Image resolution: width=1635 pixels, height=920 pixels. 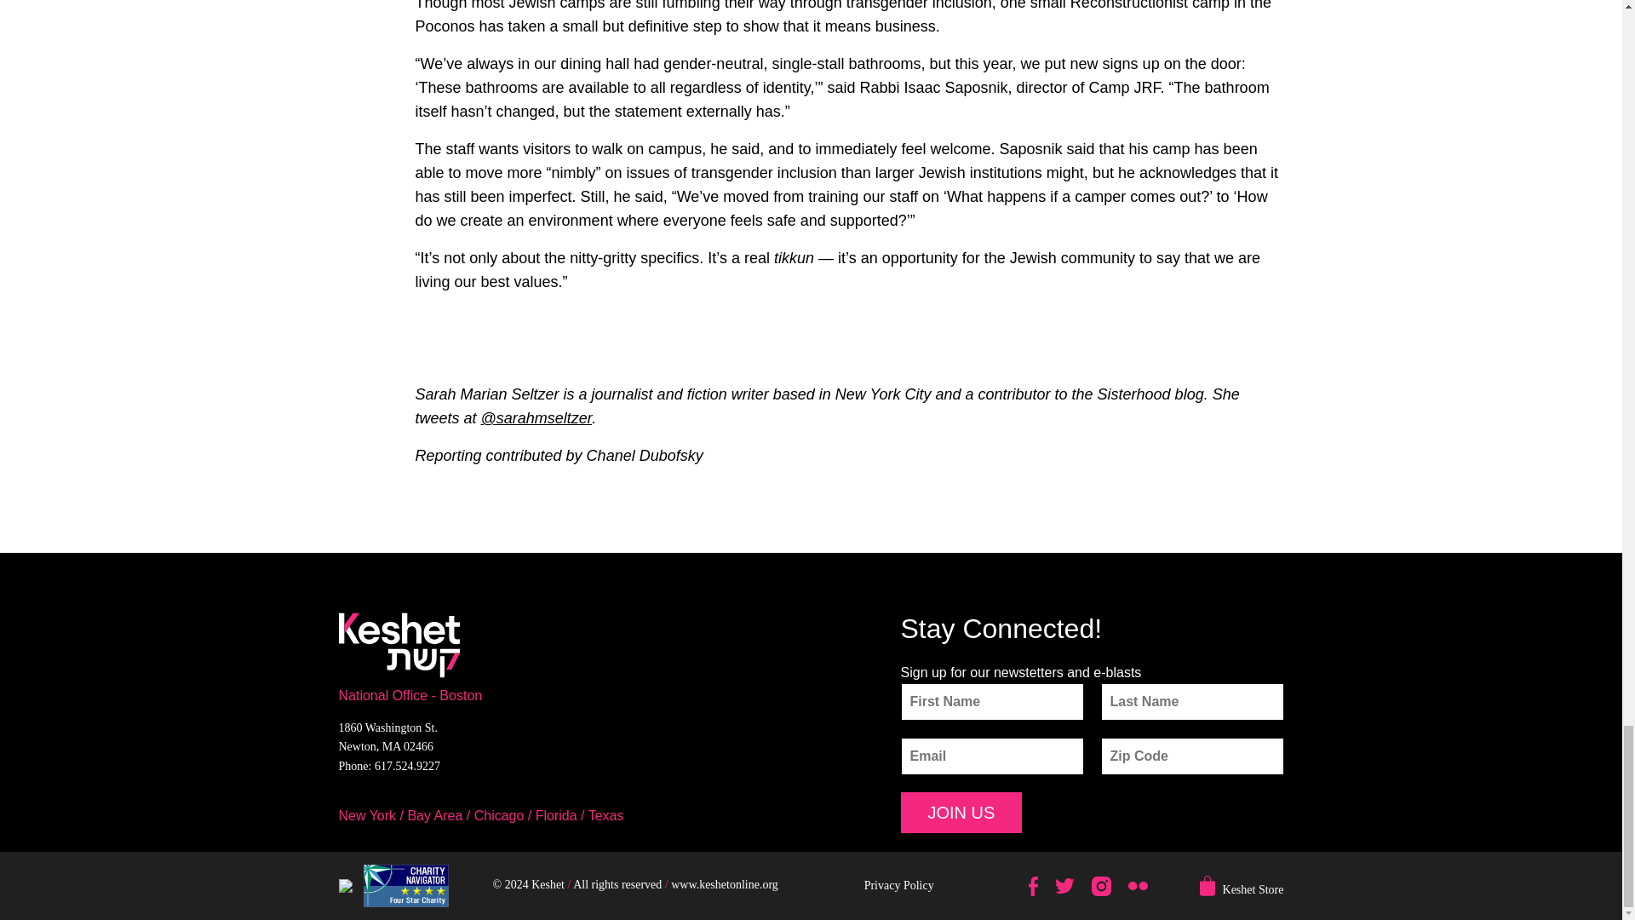 I want to click on Privacy Policy, so click(x=899, y=885).